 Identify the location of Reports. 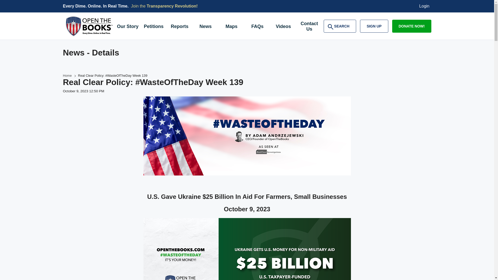
(172, 6).